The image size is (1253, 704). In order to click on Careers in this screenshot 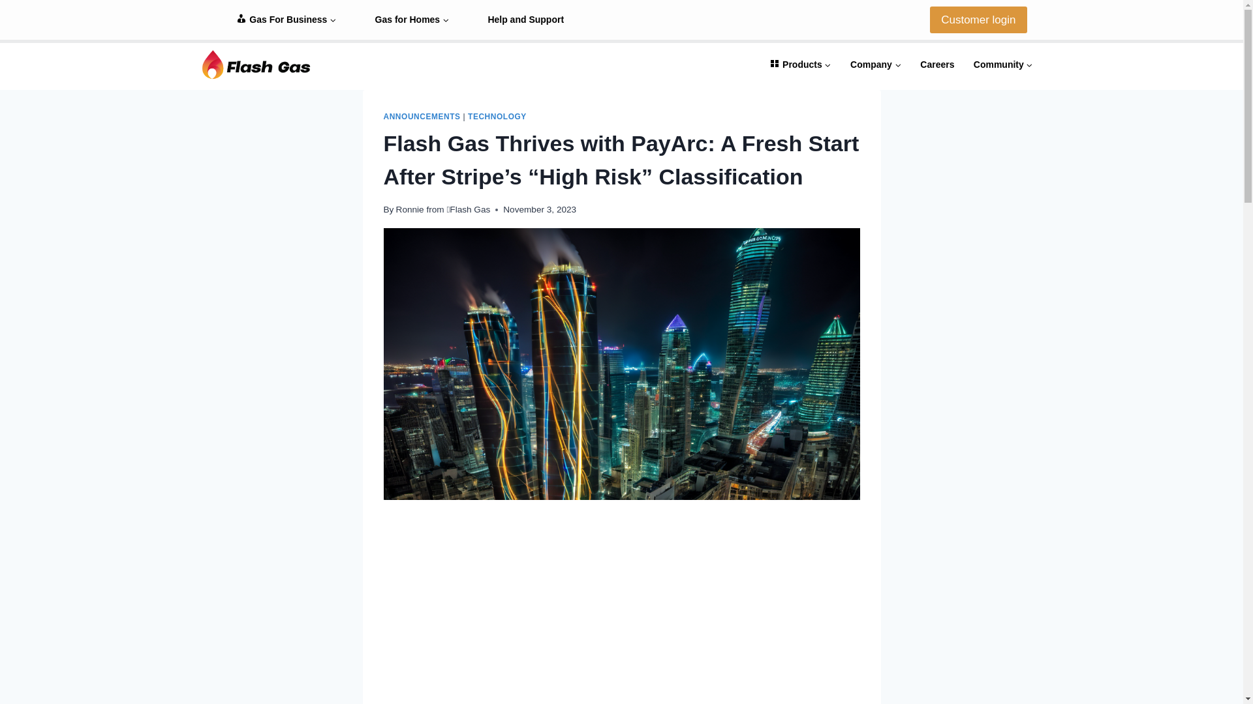, I will do `click(937, 64)`.